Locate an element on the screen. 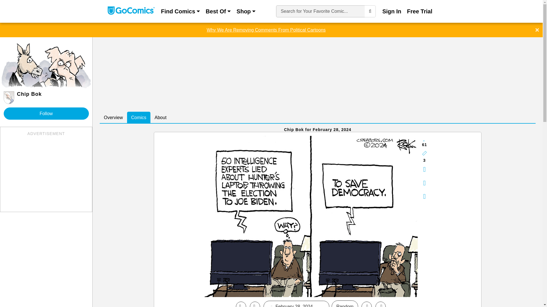 The image size is (547, 307). GoComics Home is located at coordinates (131, 11).